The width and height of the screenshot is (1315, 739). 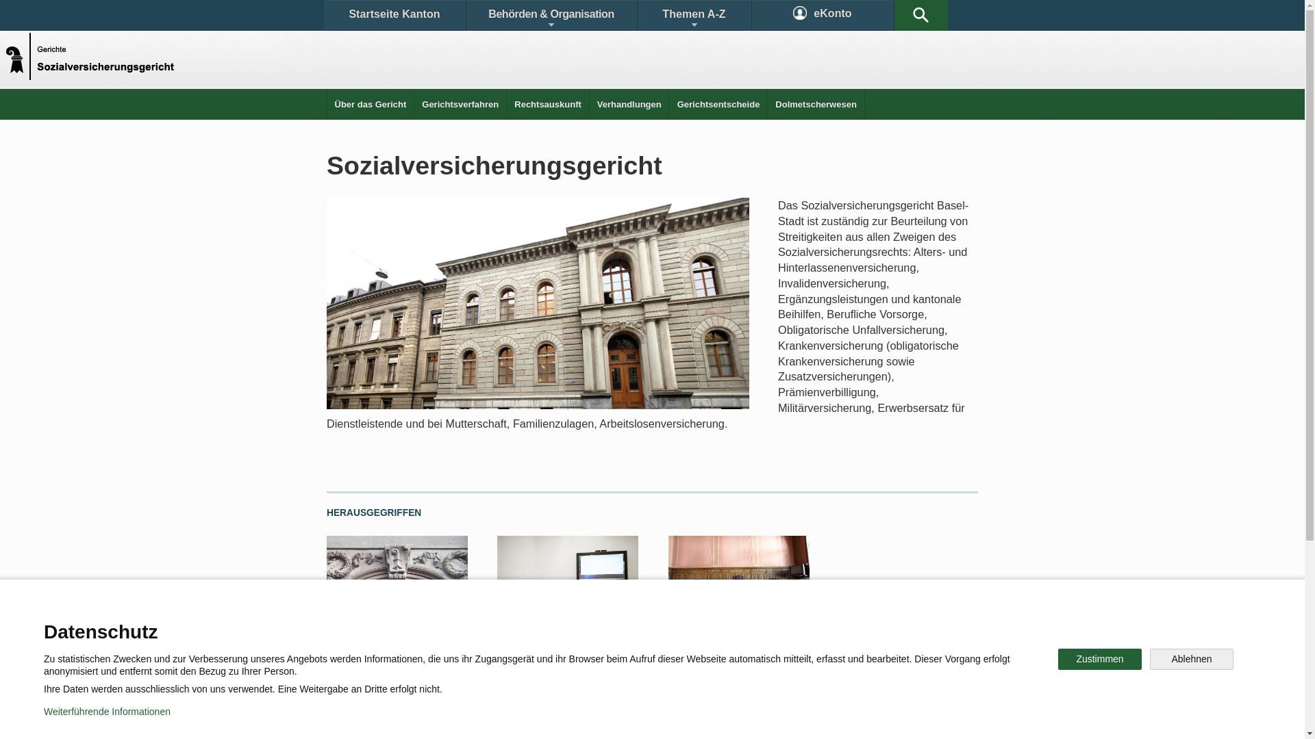 What do you see at coordinates (719, 104) in the screenshot?
I see `Gerichtsentscheide` at bounding box center [719, 104].